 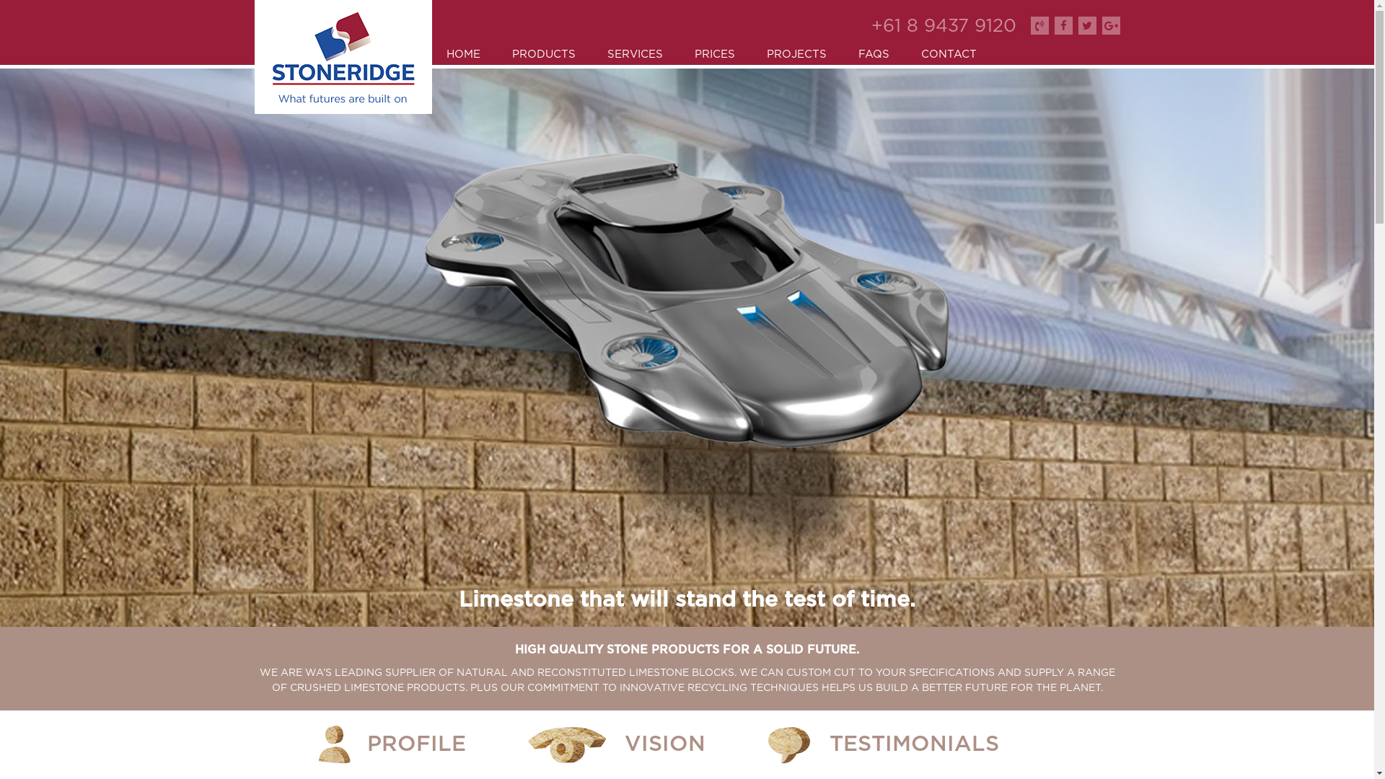 What do you see at coordinates (665, 744) in the screenshot?
I see `VISION` at bounding box center [665, 744].